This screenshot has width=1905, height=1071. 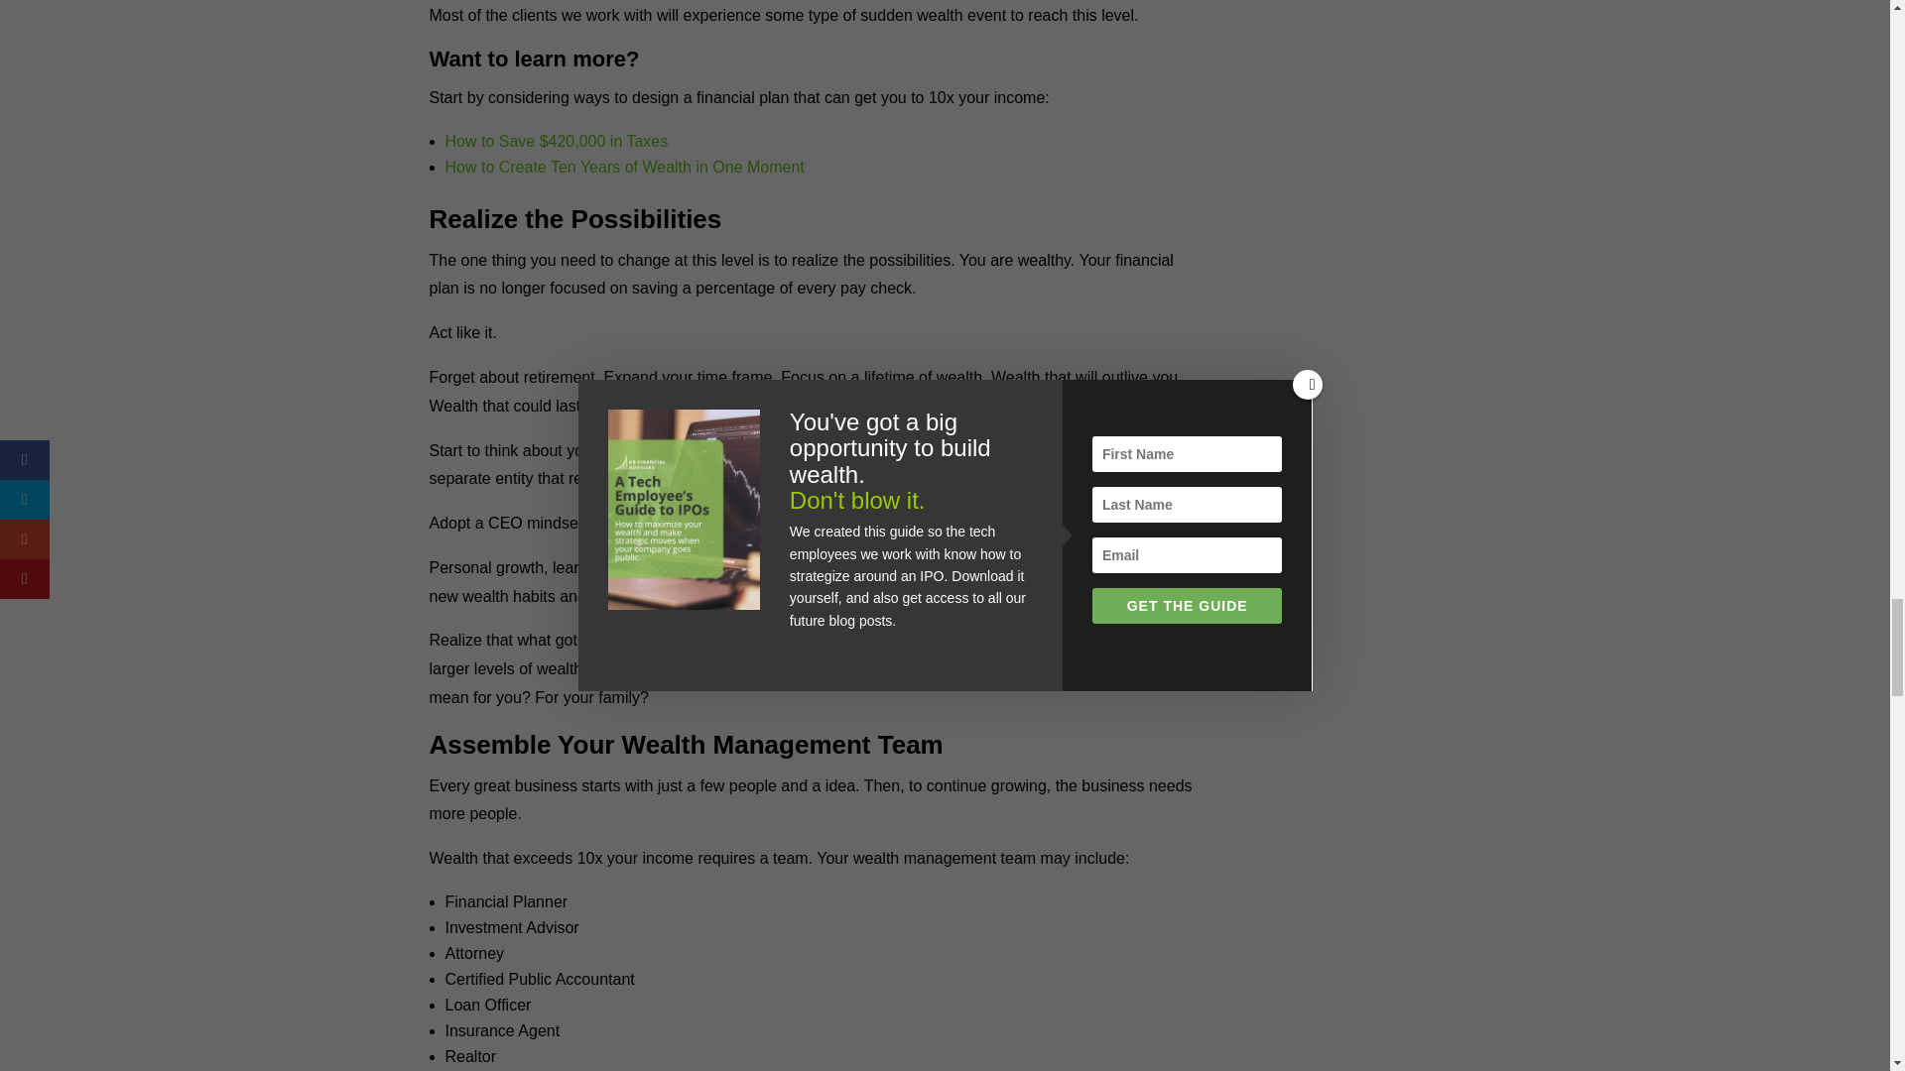 I want to click on How to Create Ten Years of Wealth in One Moment, so click(x=623, y=167).